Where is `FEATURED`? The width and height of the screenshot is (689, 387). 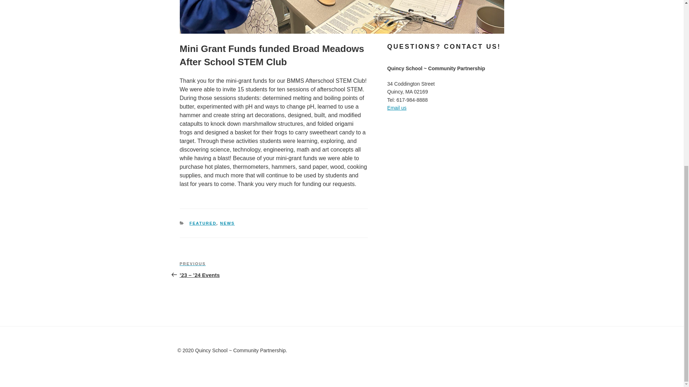 FEATURED is located at coordinates (203, 223).